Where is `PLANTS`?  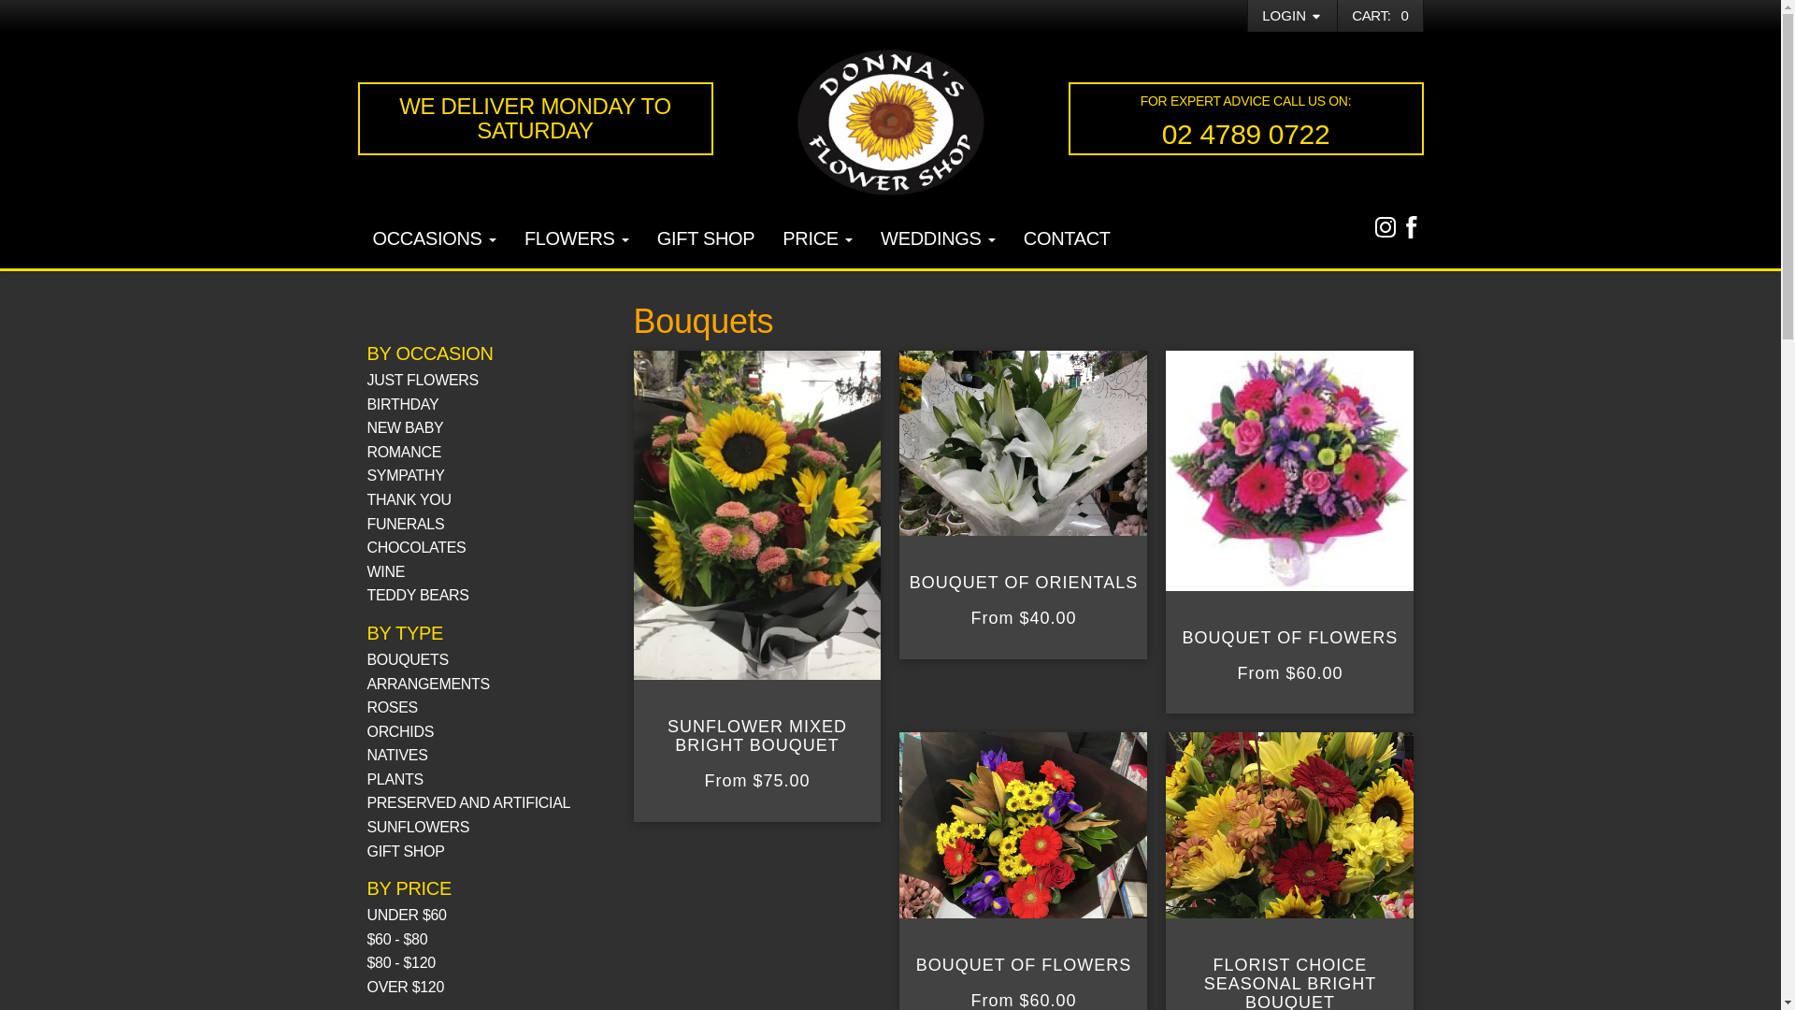 PLANTS is located at coordinates (395, 780).